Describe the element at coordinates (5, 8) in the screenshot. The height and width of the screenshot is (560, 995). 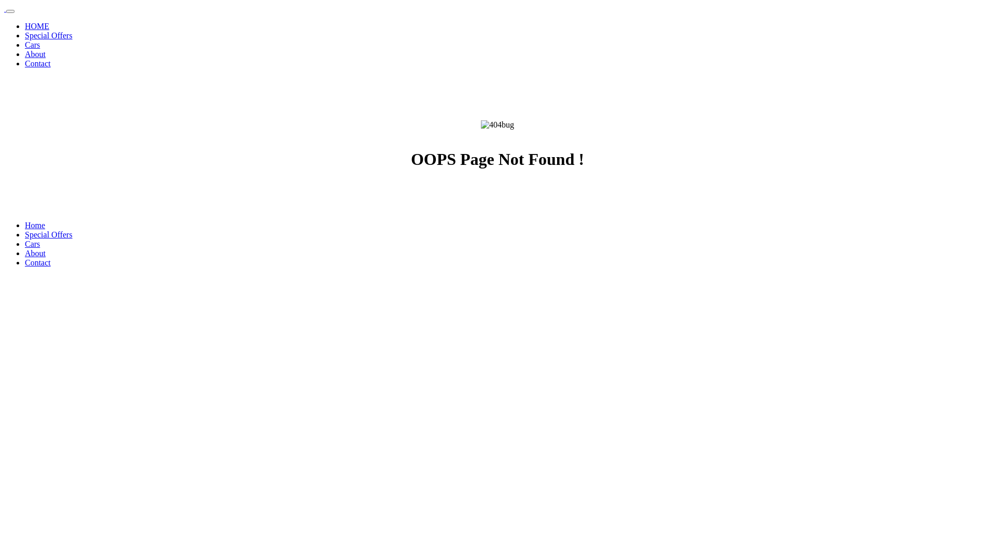
I see `Car Rental` at that location.